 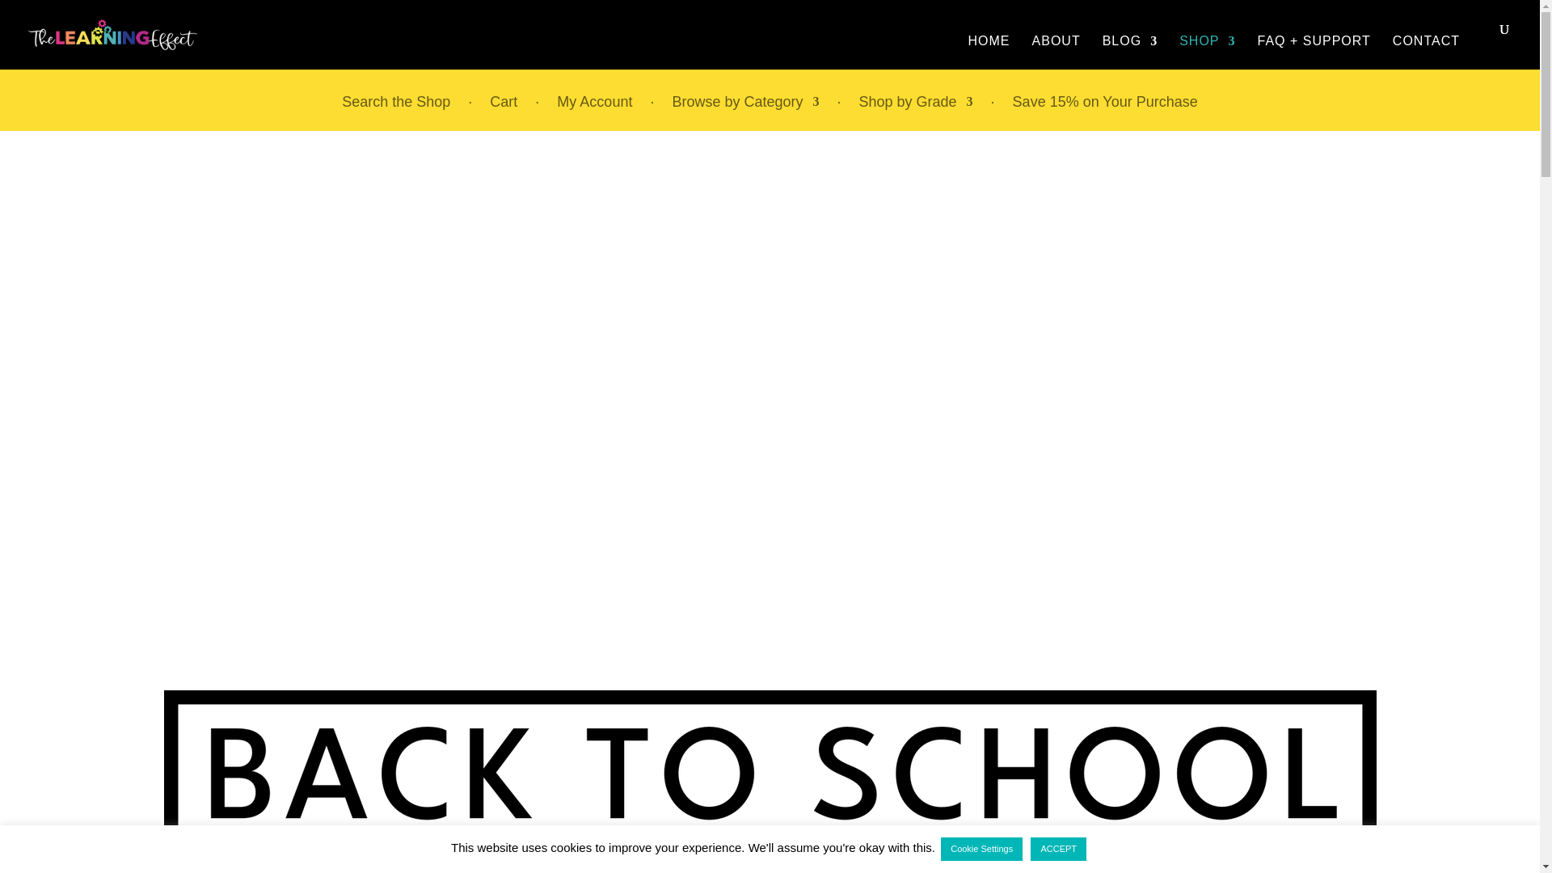 I want to click on BLOG, so click(x=1130, y=53).